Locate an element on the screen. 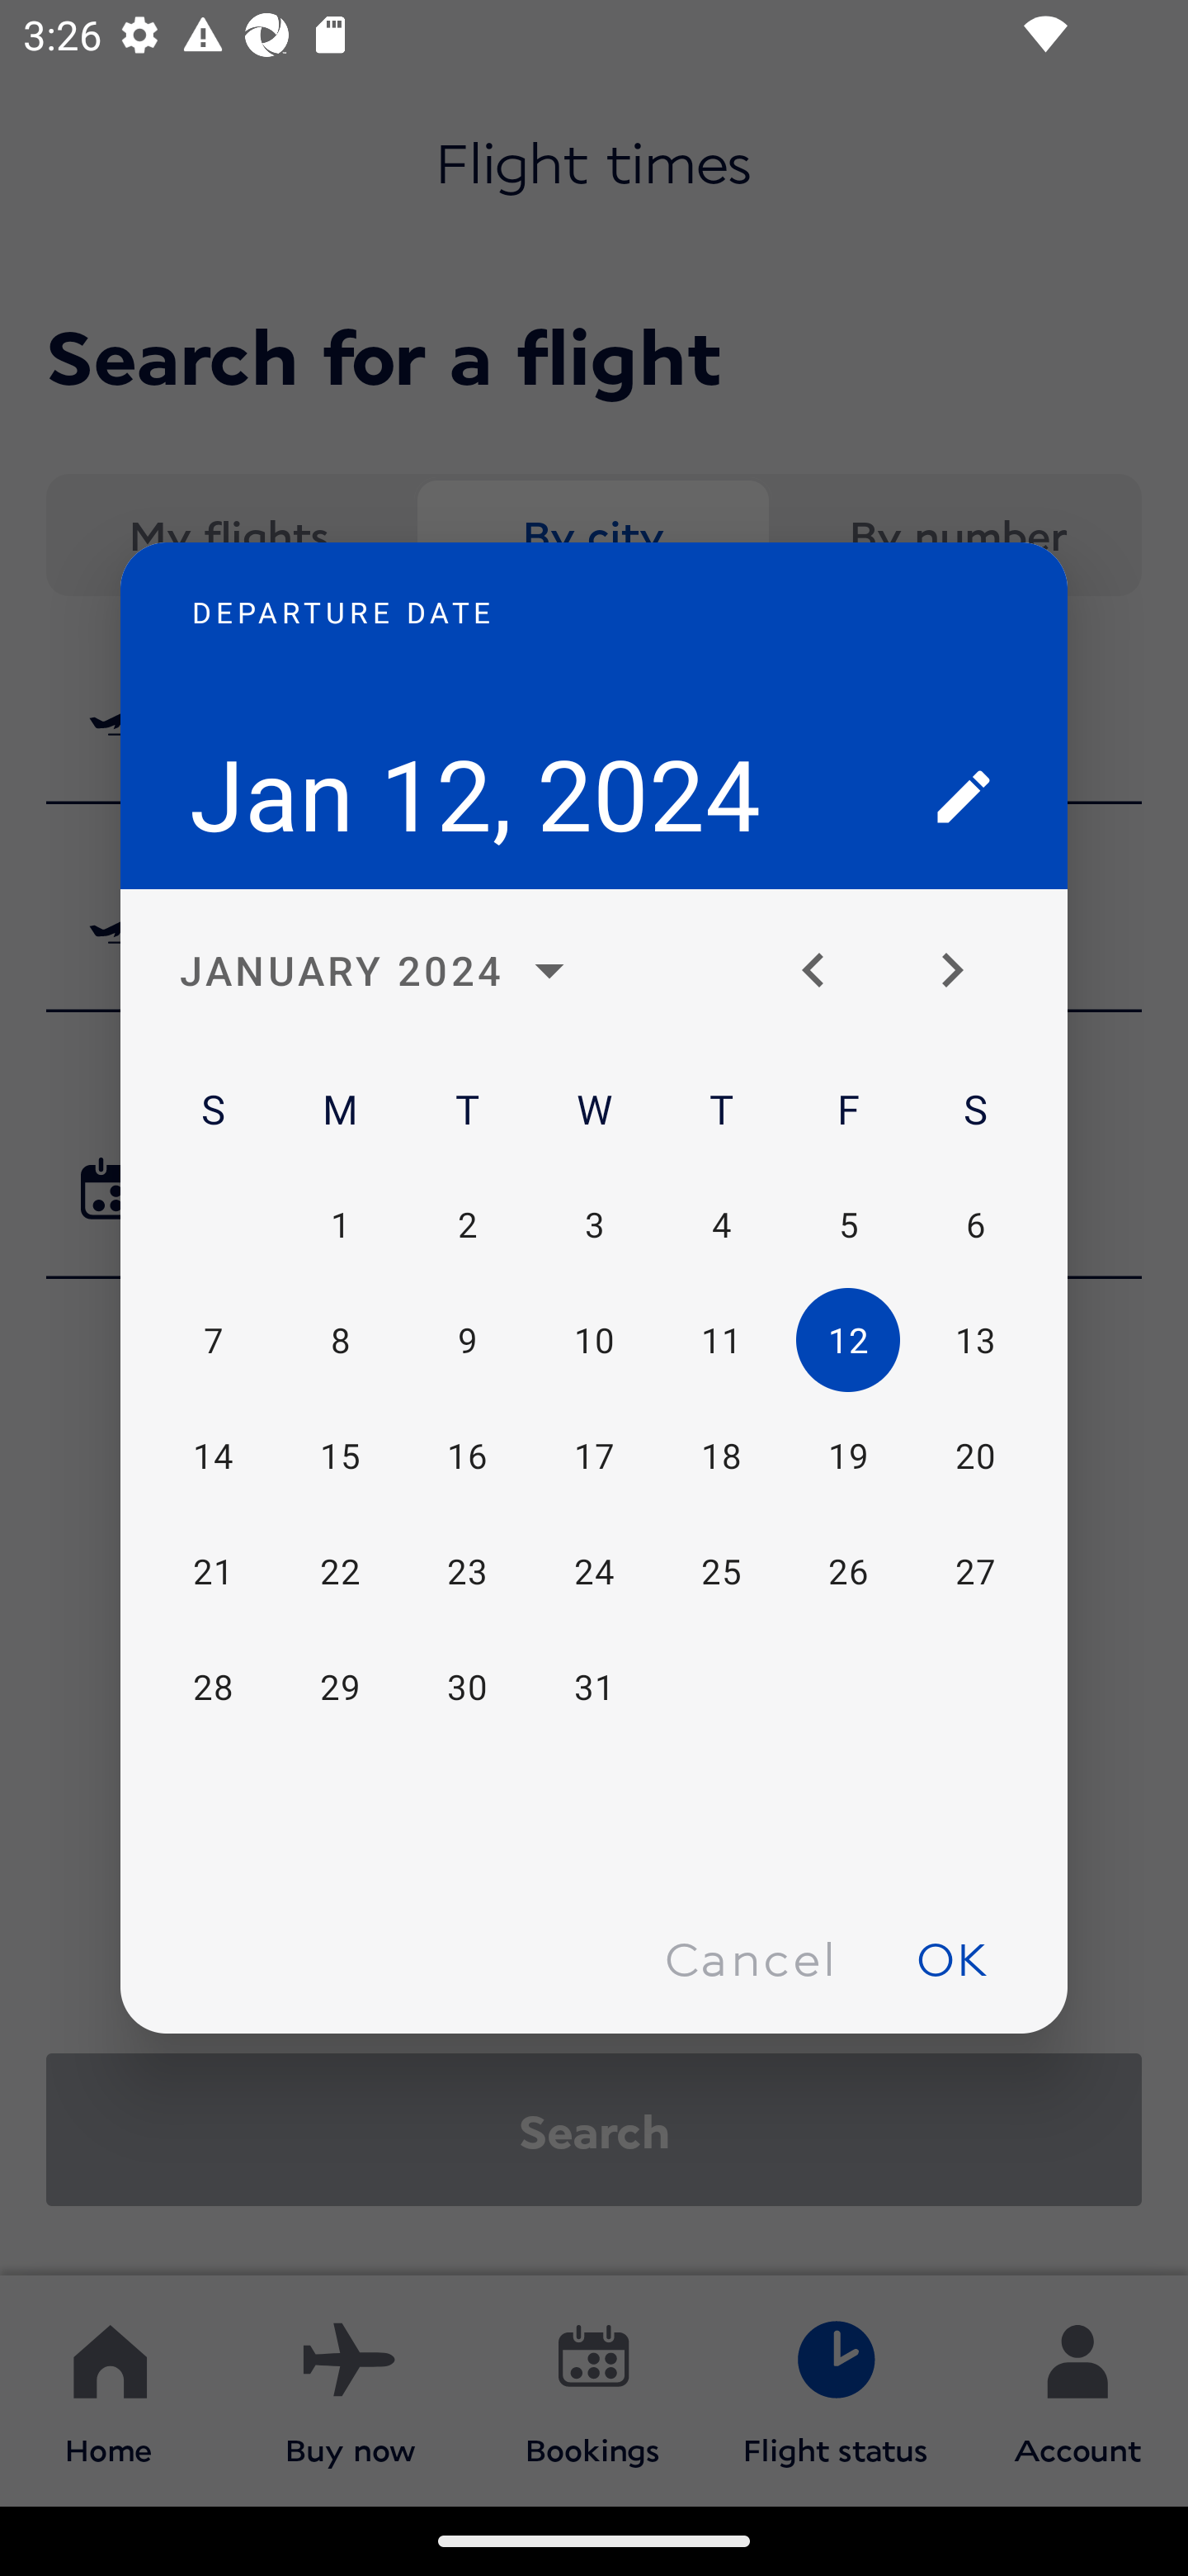 The image size is (1188, 2576). Change to next month is located at coordinates (964, 971).